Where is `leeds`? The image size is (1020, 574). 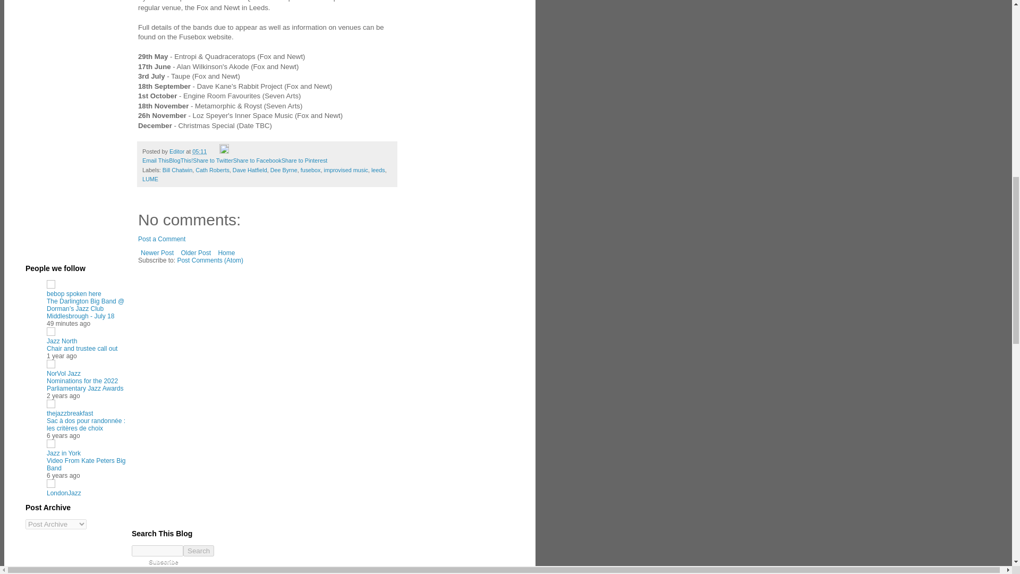
leeds is located at coordinates (378, 170).